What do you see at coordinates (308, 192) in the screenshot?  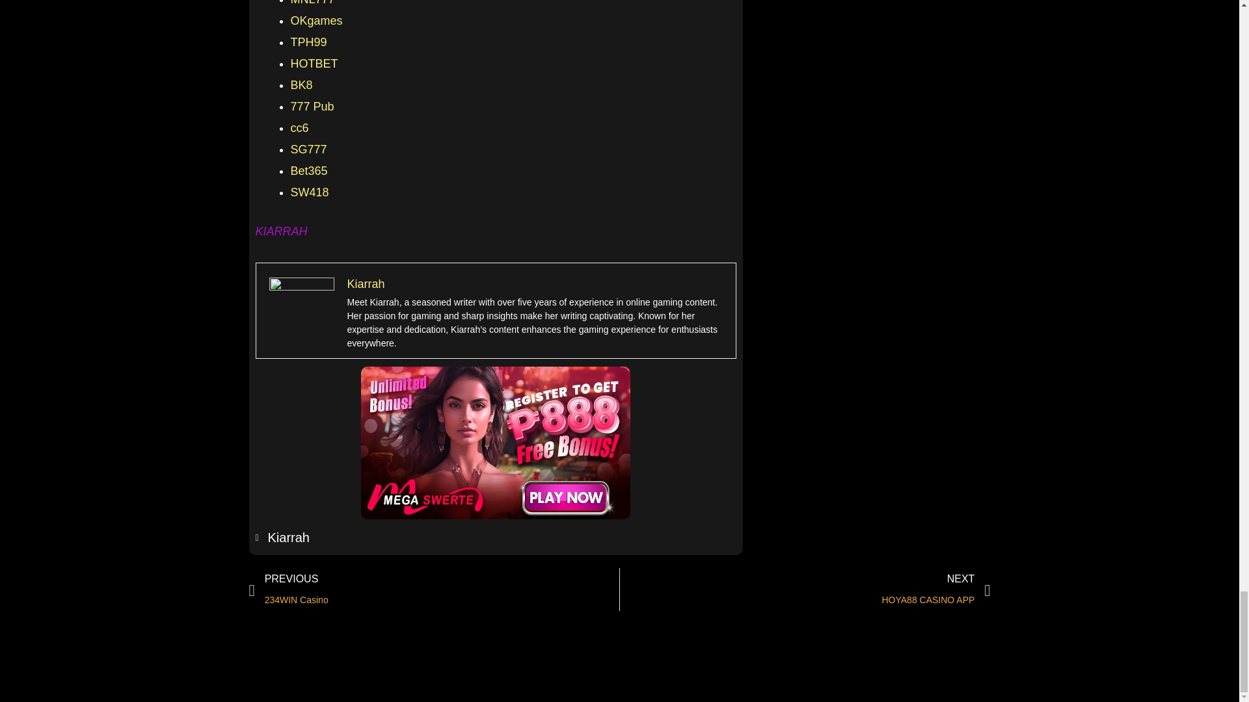 I see `SW418` at bounding box center [308, 192].